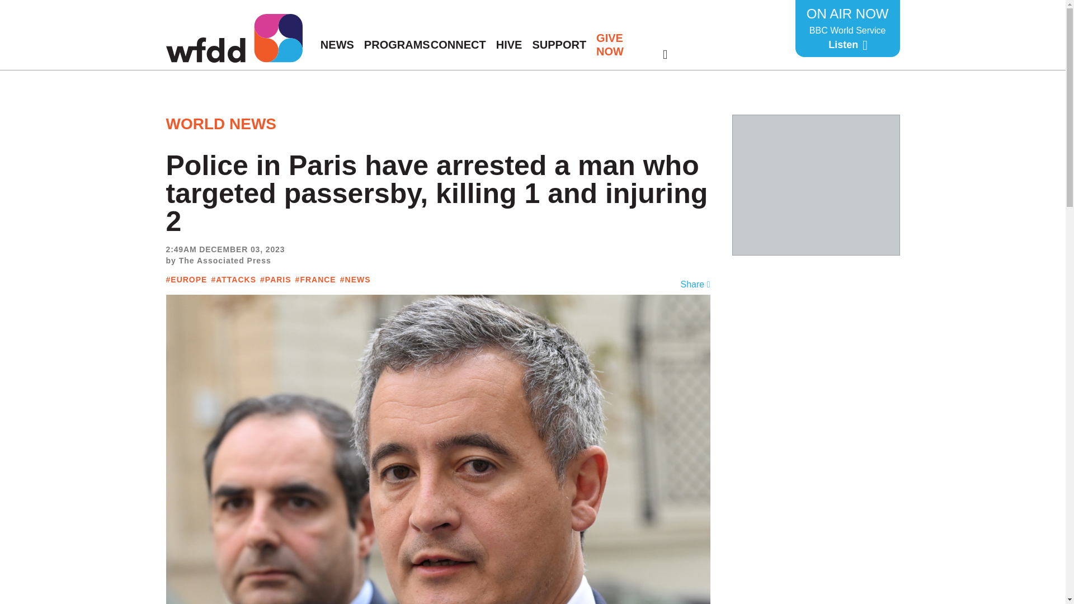 Image resolution: width=1074 pixels, height=604 pixels. Describe the element at coordinates (847, 28) in the screenshot. I see `3rd party ad content` at that location.